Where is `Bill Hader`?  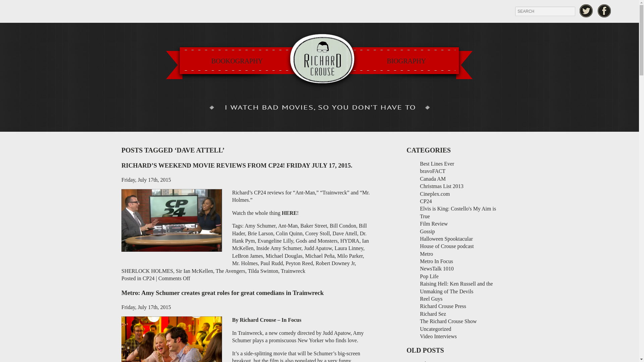
Bill Hader is located at coordinates (299, 229).